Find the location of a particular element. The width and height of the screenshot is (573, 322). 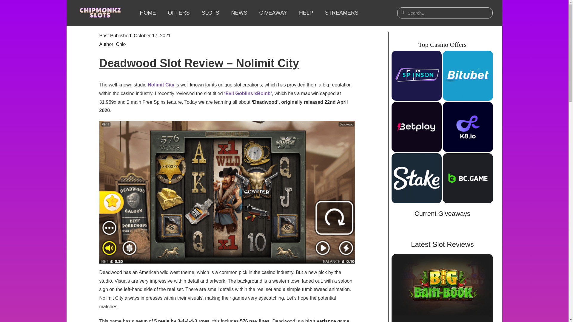

STREAMERS is located at coordinates (342, 13).